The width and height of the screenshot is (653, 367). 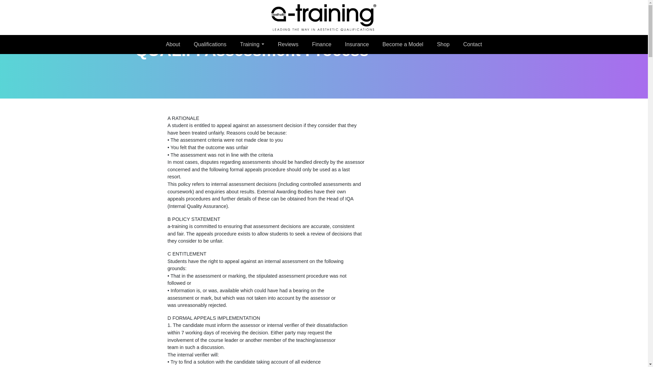 What do you see at coordinates (403, 45) in the screenshot?
I see `Advice` at bounding box center [403, 45].